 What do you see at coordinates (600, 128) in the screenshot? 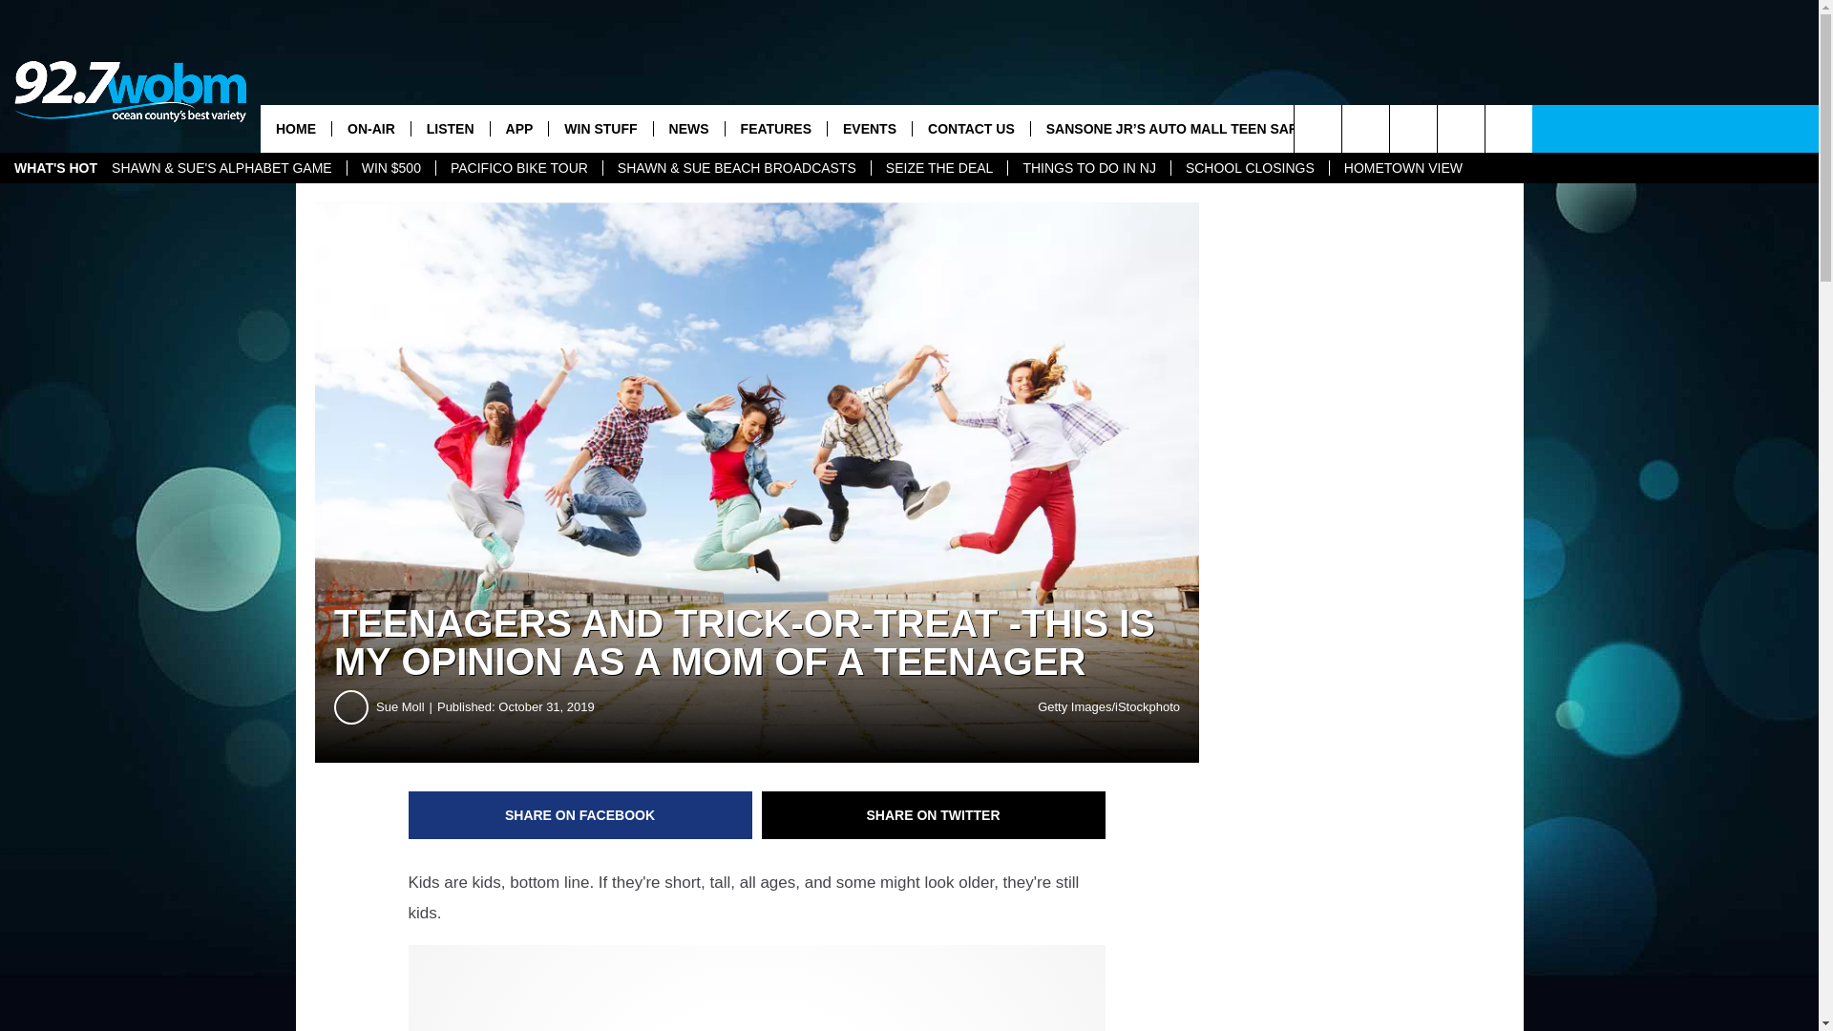
I see `WIN STUFF` at bounding box center [600, 128].